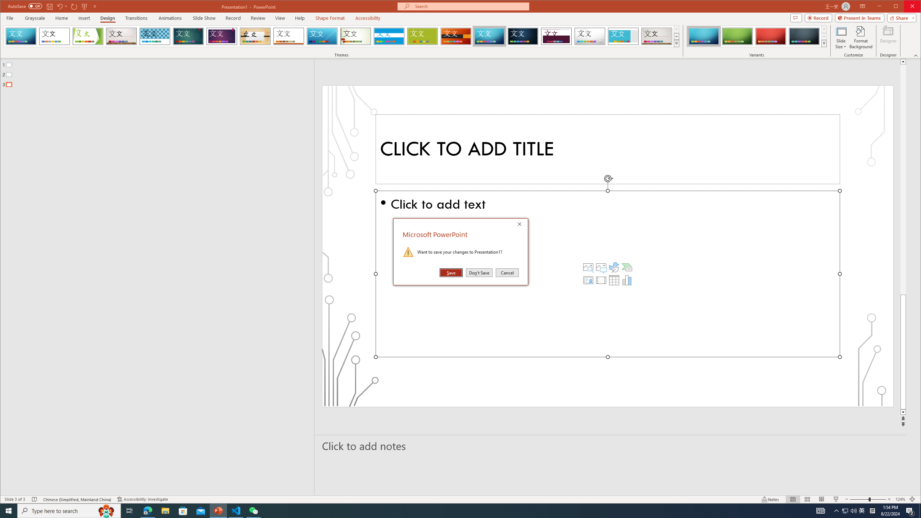 The width and height of the screenshot is (921, 518). What do you see at coordinates (853, 511) in the screenshot?
I see `Q2790: 100%` at bounding box center [853, 511].